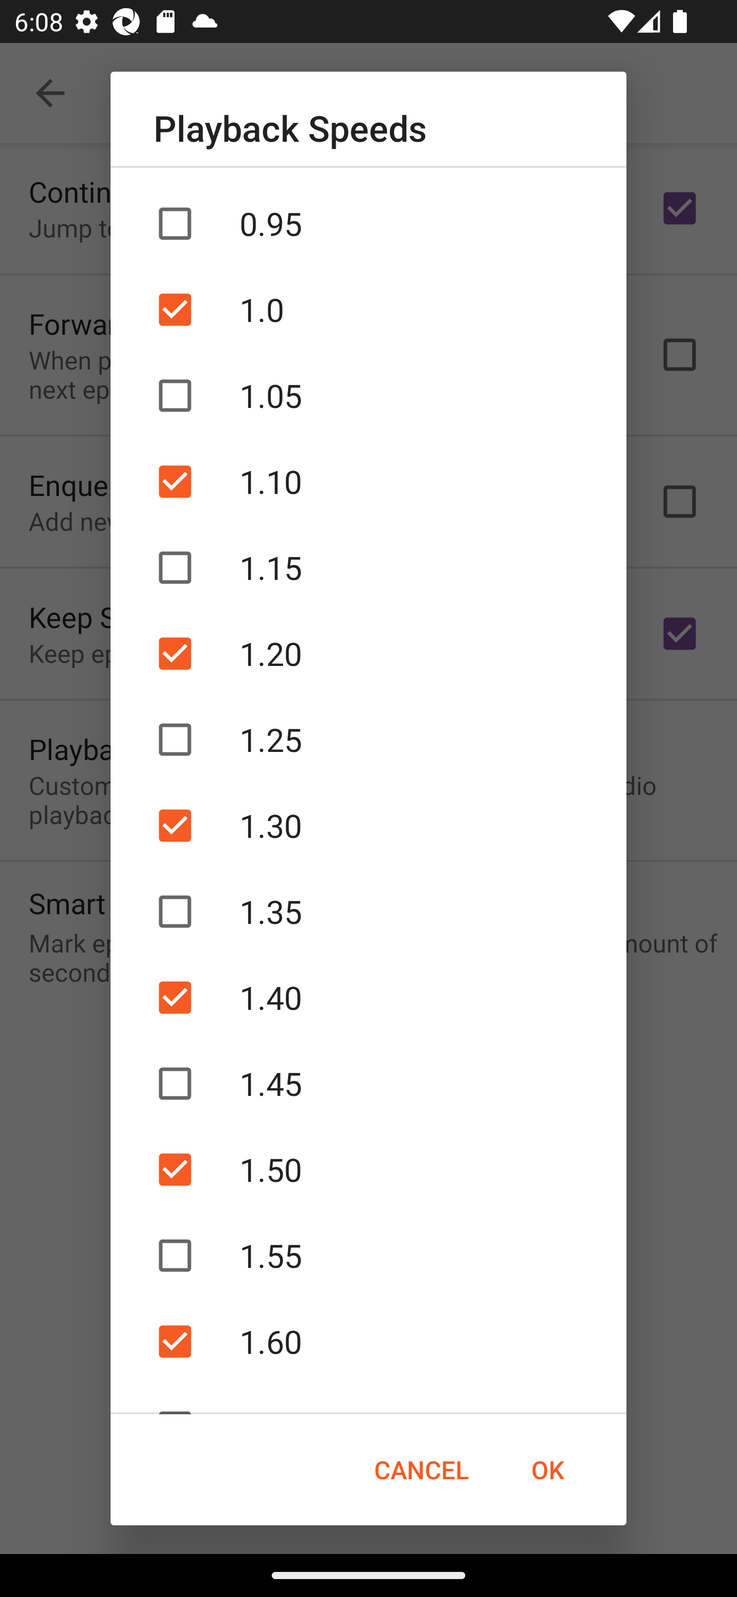  Describe the element at coordinates (368, 998) in the screenshot. I see `1.40` at that location.